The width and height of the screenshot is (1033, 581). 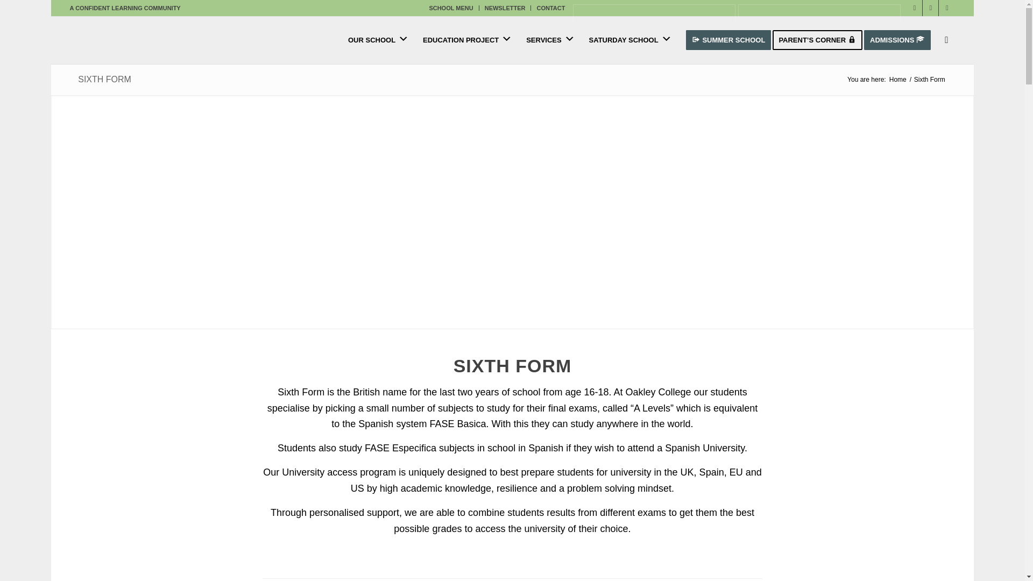 I want to click on Facebook, so click(x=915, y=8).